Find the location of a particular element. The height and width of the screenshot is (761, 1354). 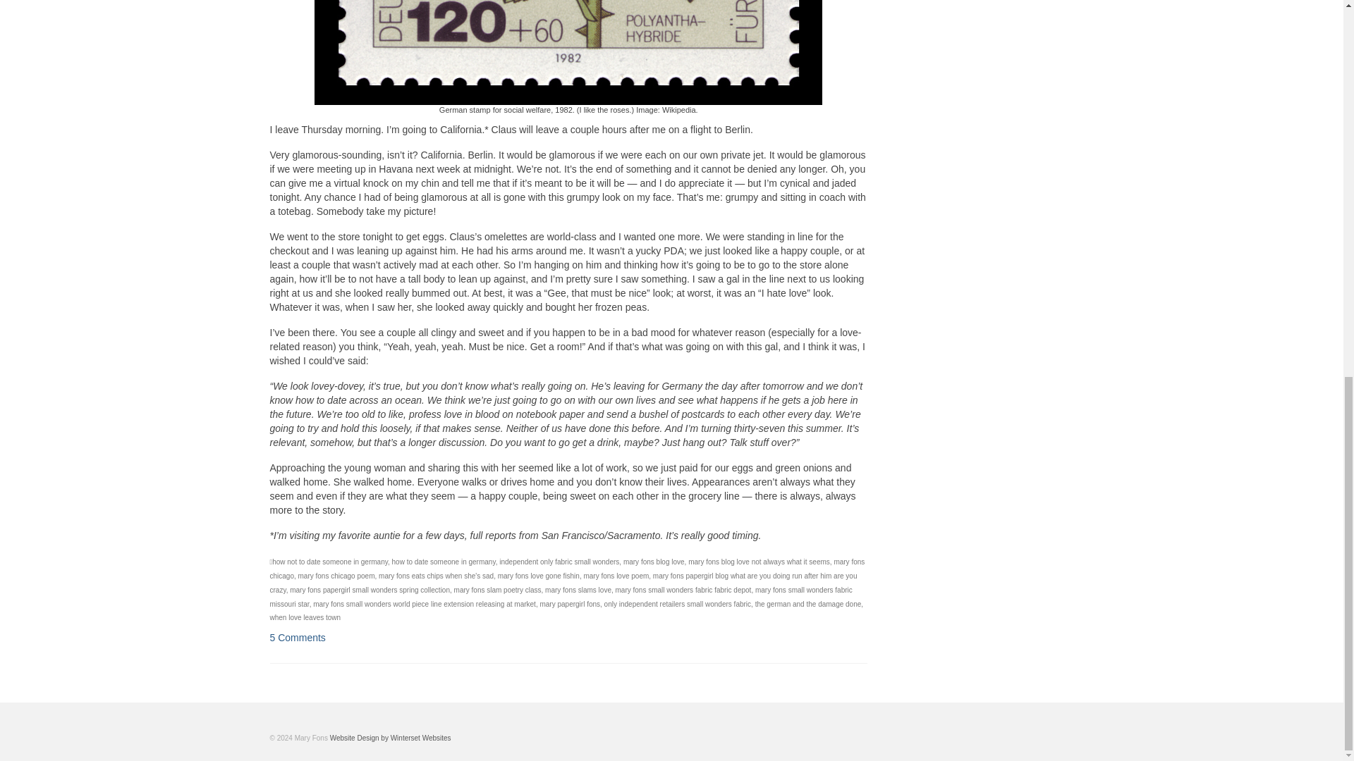

mary fons papergirl small wonders spring collection is located at coordinates (370, 590).